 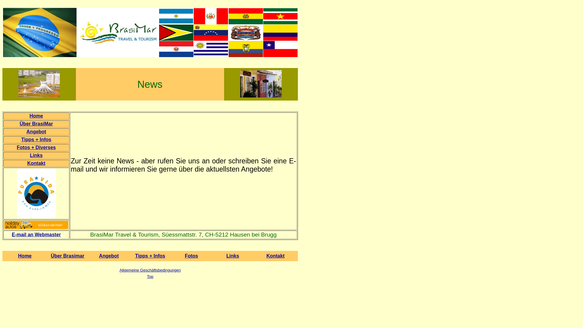 What do you see at coordinates (36, 148) in the screenshot?
I see `Fotos + Diverses` at bounding box center [36, 148].